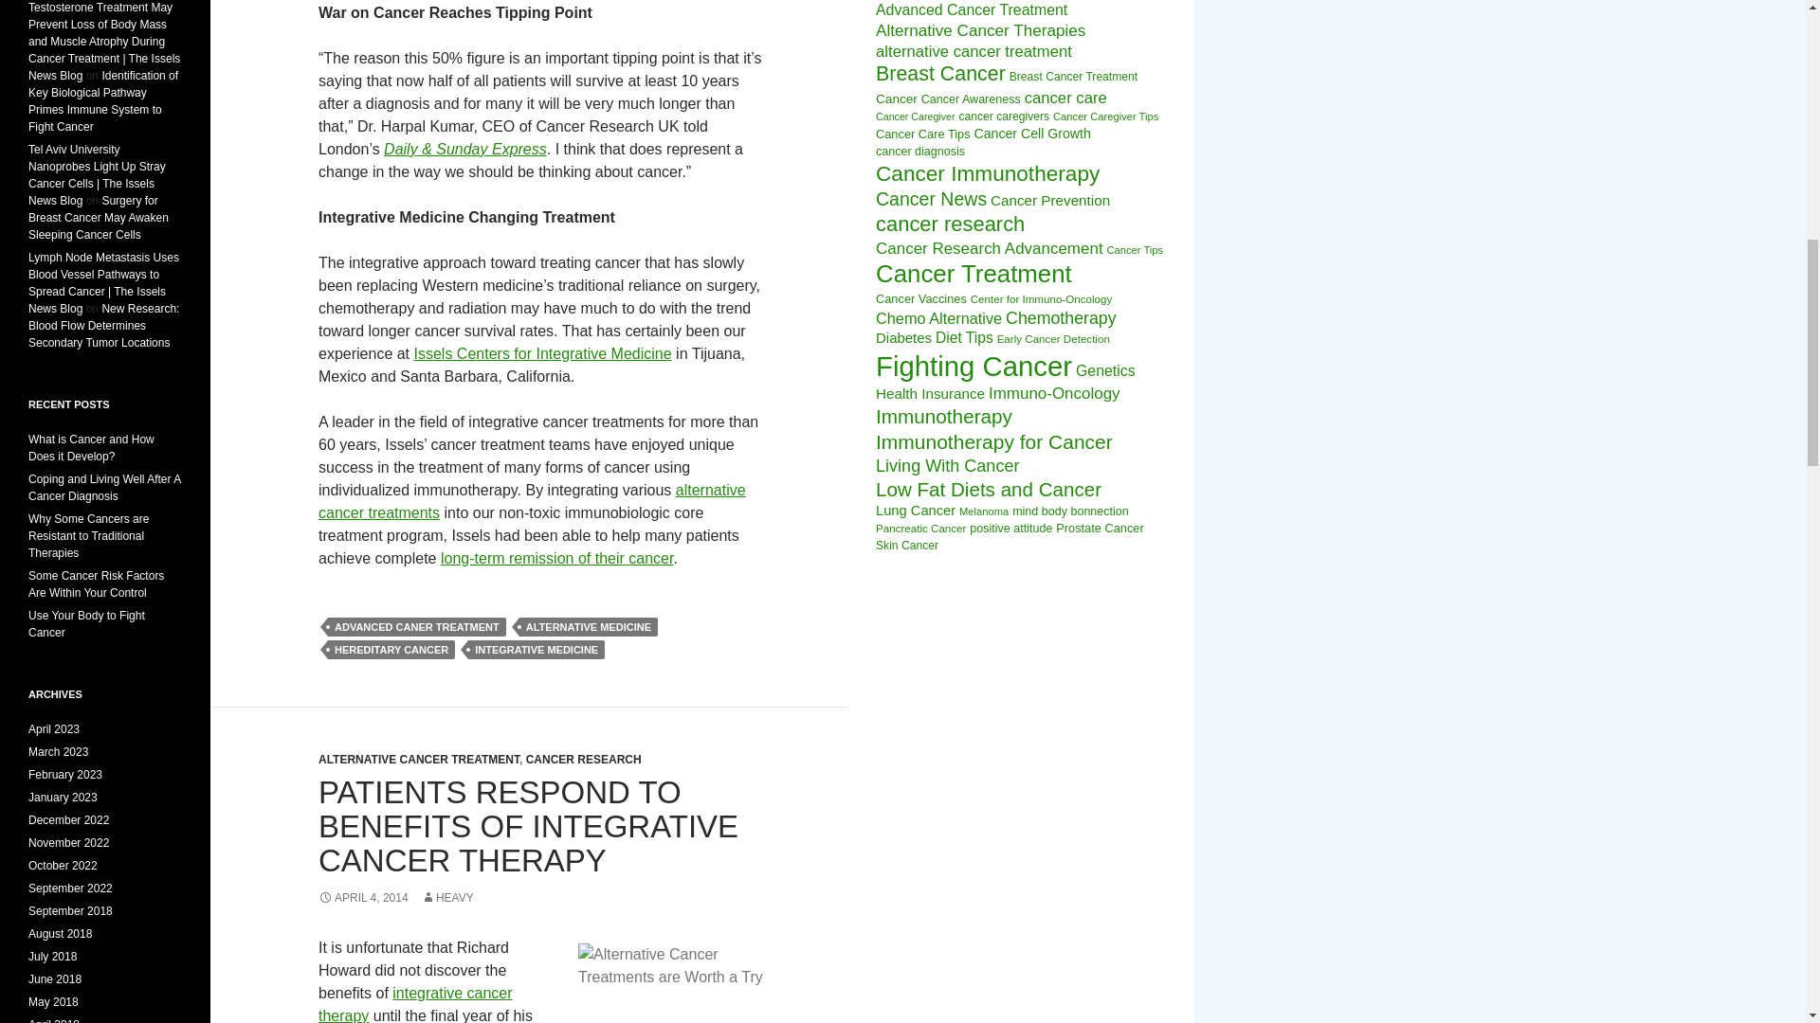 The width and height of the screenshot is (1820, 1023). I want to click on CANCER RESEARCH, so click(584, 759).